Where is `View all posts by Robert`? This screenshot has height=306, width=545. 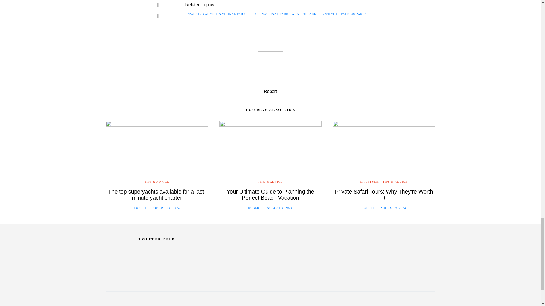 View all posts by Robert is located at coordinates (254, 207).